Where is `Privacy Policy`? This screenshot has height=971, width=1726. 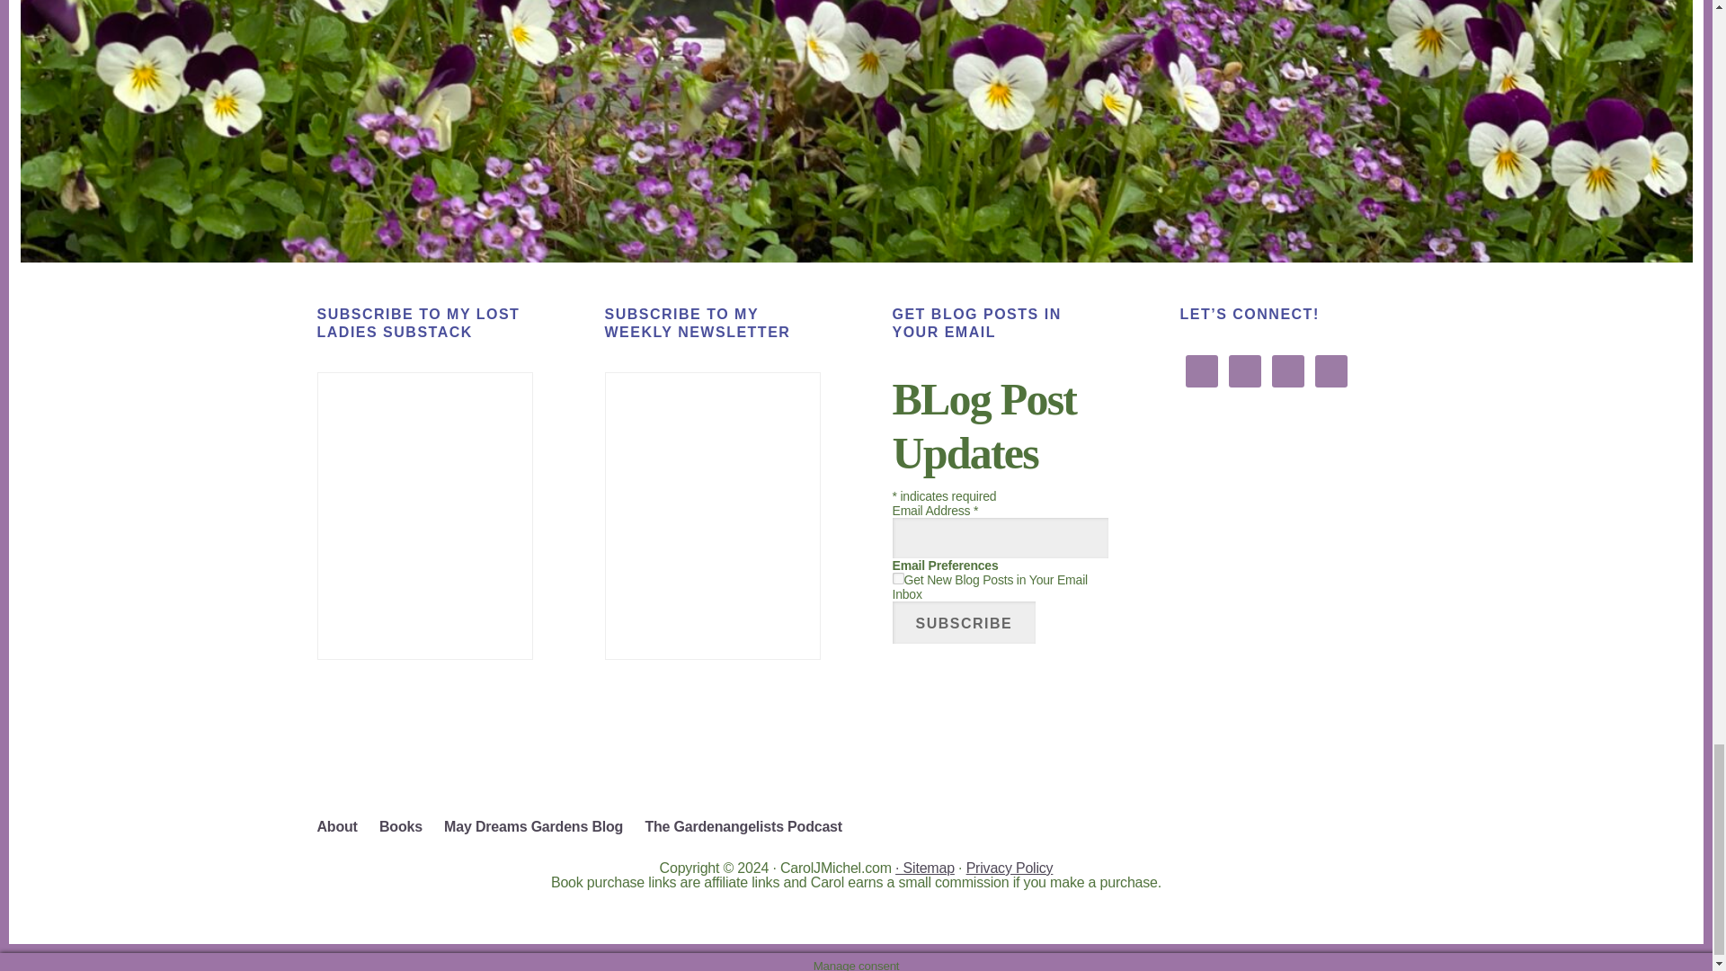 Privacy Policy is located at coordinates (1010, 868).